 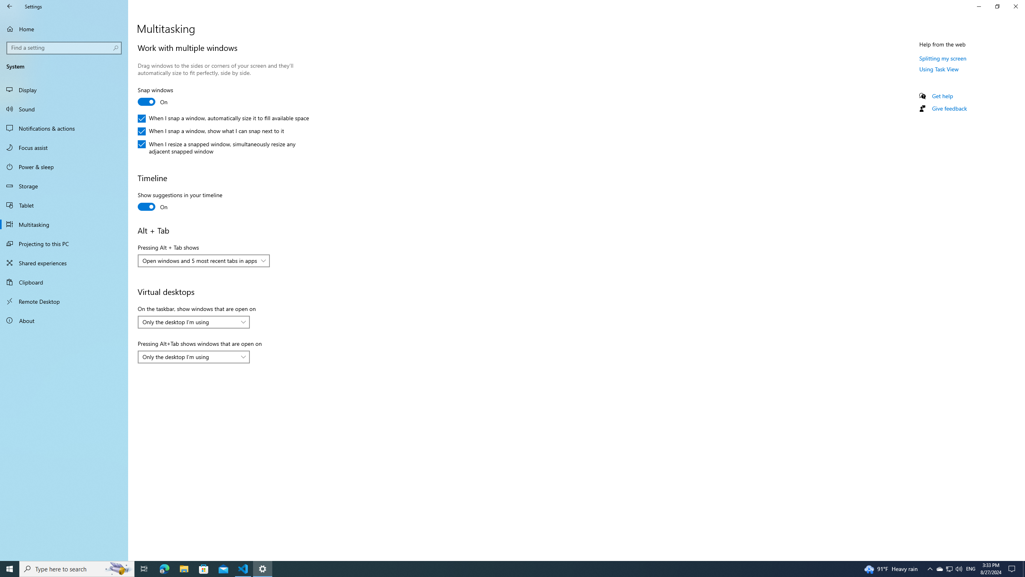 I want to click on Storage, so click(x=64, y=321).